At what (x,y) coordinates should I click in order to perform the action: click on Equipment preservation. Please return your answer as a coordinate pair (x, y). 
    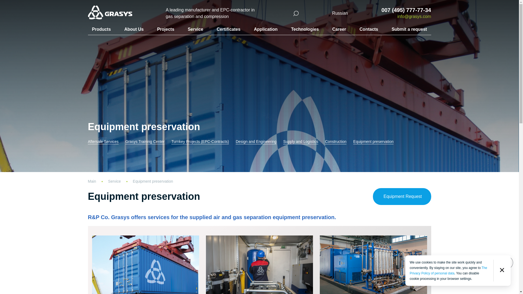
    Looking at the image, I should click on (373, 142).